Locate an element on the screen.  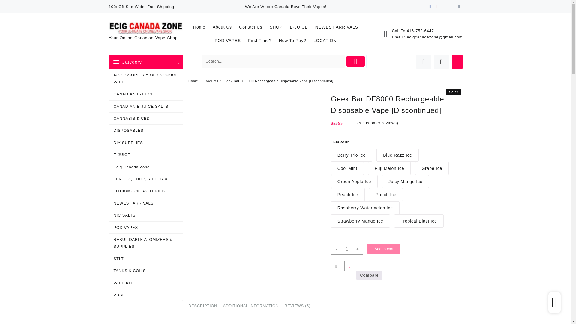
Cart is located at coordinates (446, 31).